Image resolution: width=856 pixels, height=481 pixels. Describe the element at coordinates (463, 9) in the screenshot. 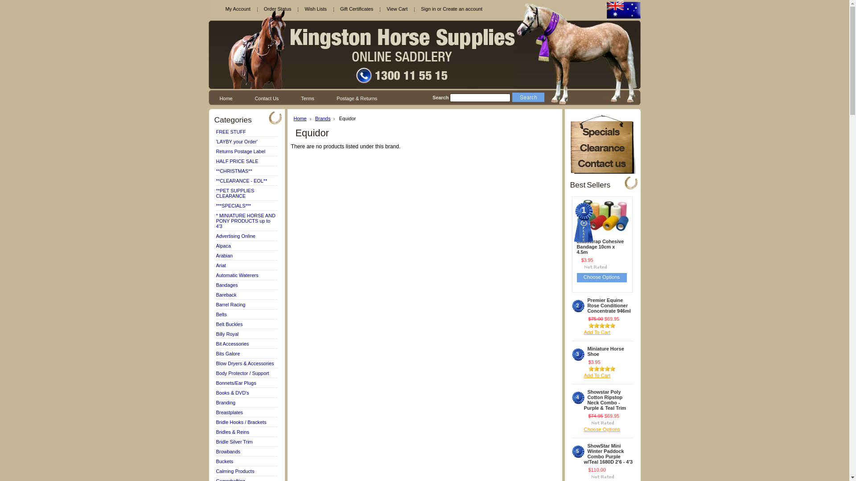

I see `Create an account` at that location.